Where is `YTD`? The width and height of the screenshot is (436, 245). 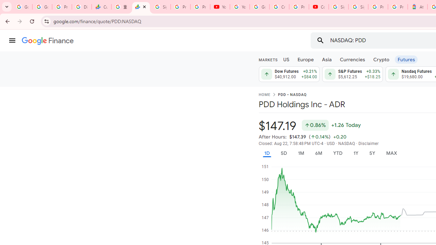
YTD is located at coordinates (338, 153).